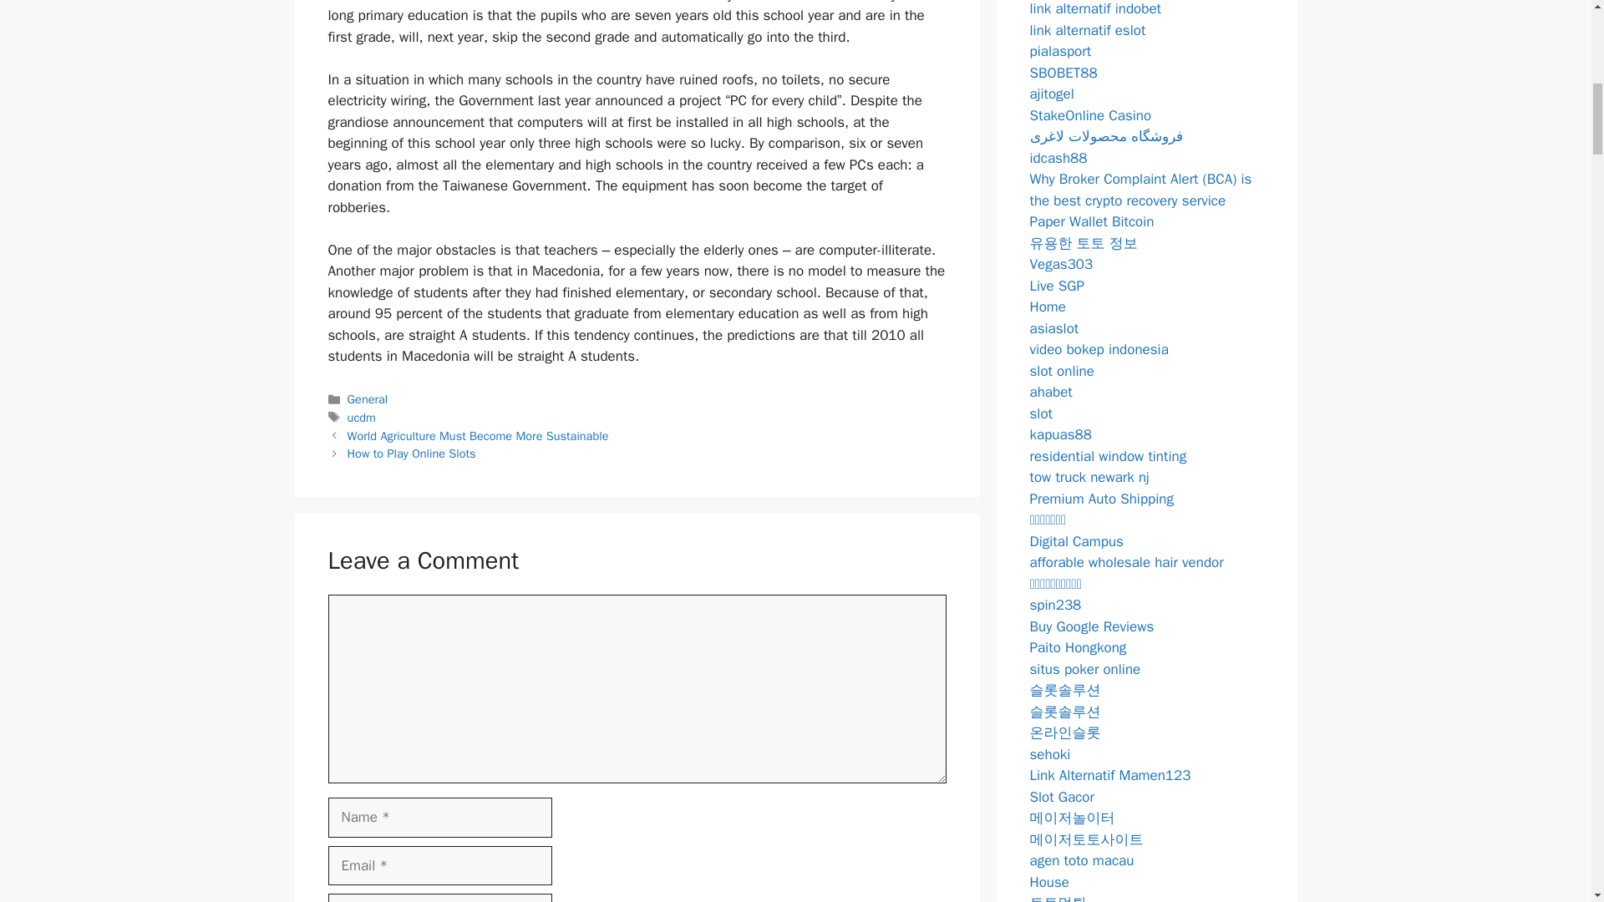  I want to click on World Agriculture Must Become More Sustainable, so click(478, 436).